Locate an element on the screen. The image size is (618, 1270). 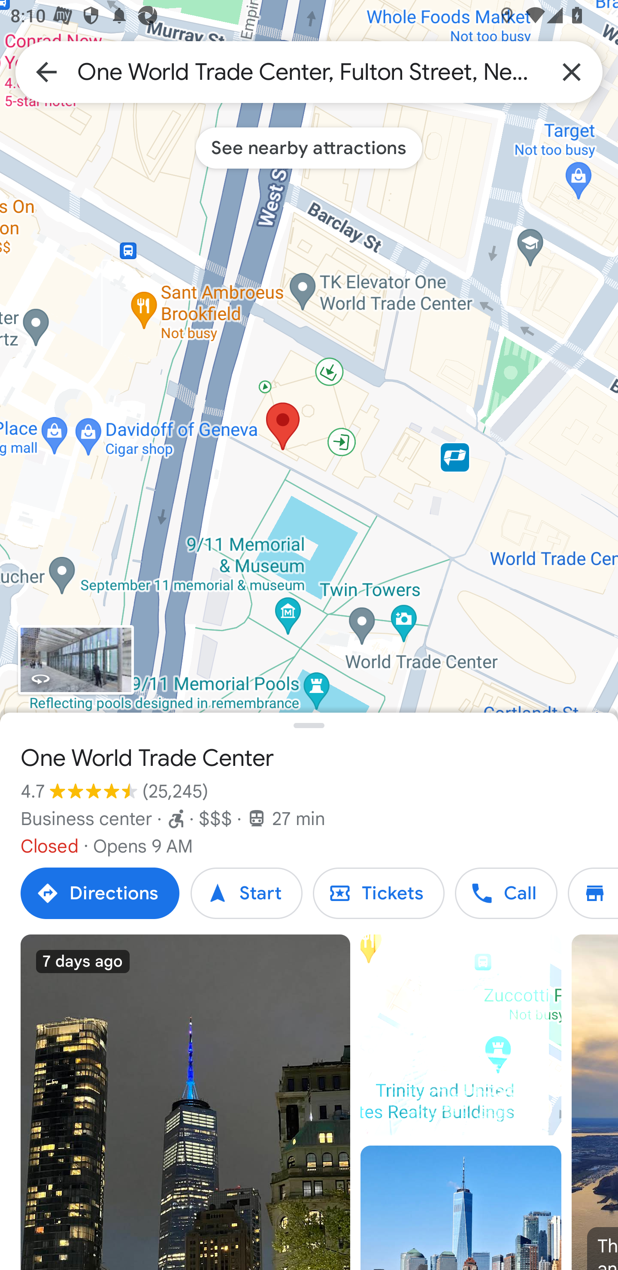
Clear is located at coordinates (572, 71).